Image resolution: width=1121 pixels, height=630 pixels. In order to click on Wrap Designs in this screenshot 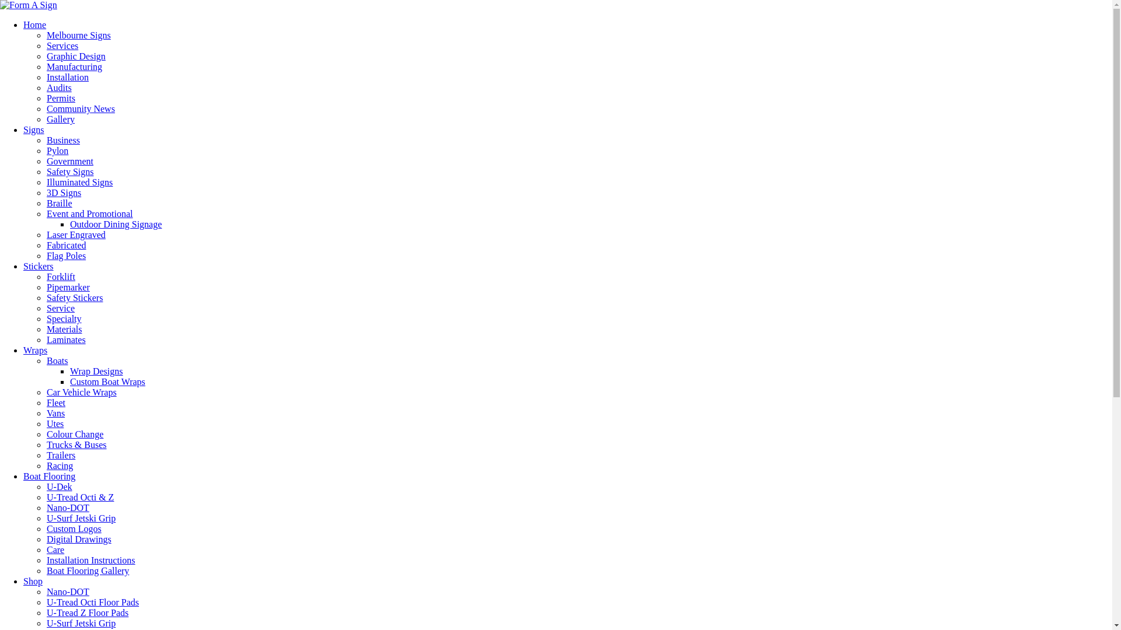, I will do `click(96, 371)`.